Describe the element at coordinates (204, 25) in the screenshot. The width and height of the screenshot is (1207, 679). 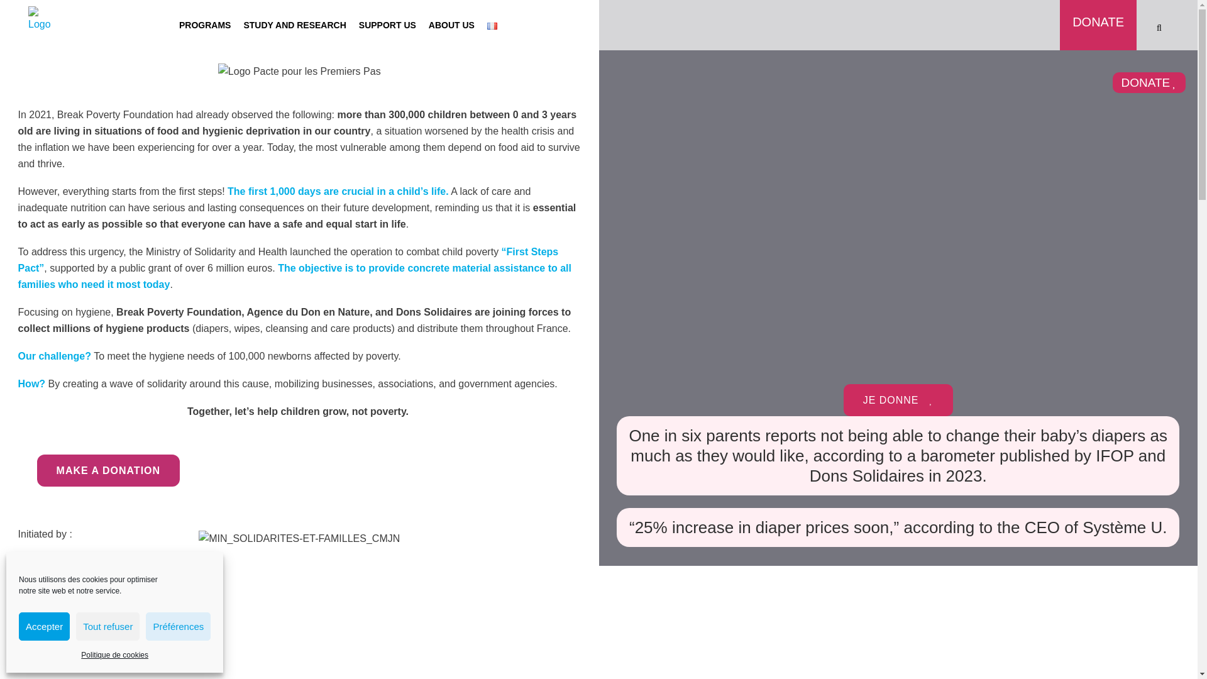
I see `PROGRAMS` at that location.